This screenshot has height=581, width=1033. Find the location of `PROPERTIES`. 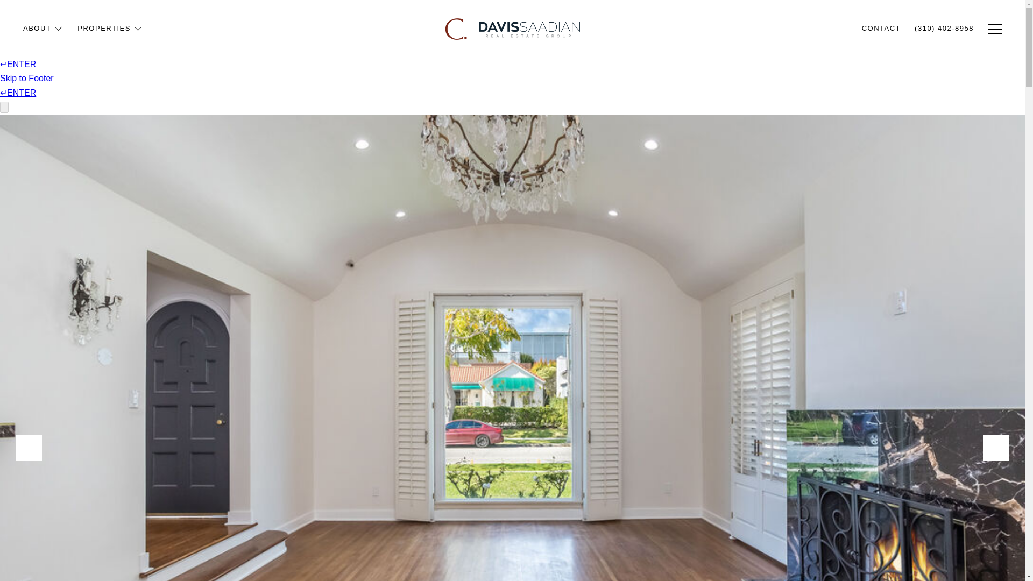

PROPERTIES is located at coordinates (110, 46).